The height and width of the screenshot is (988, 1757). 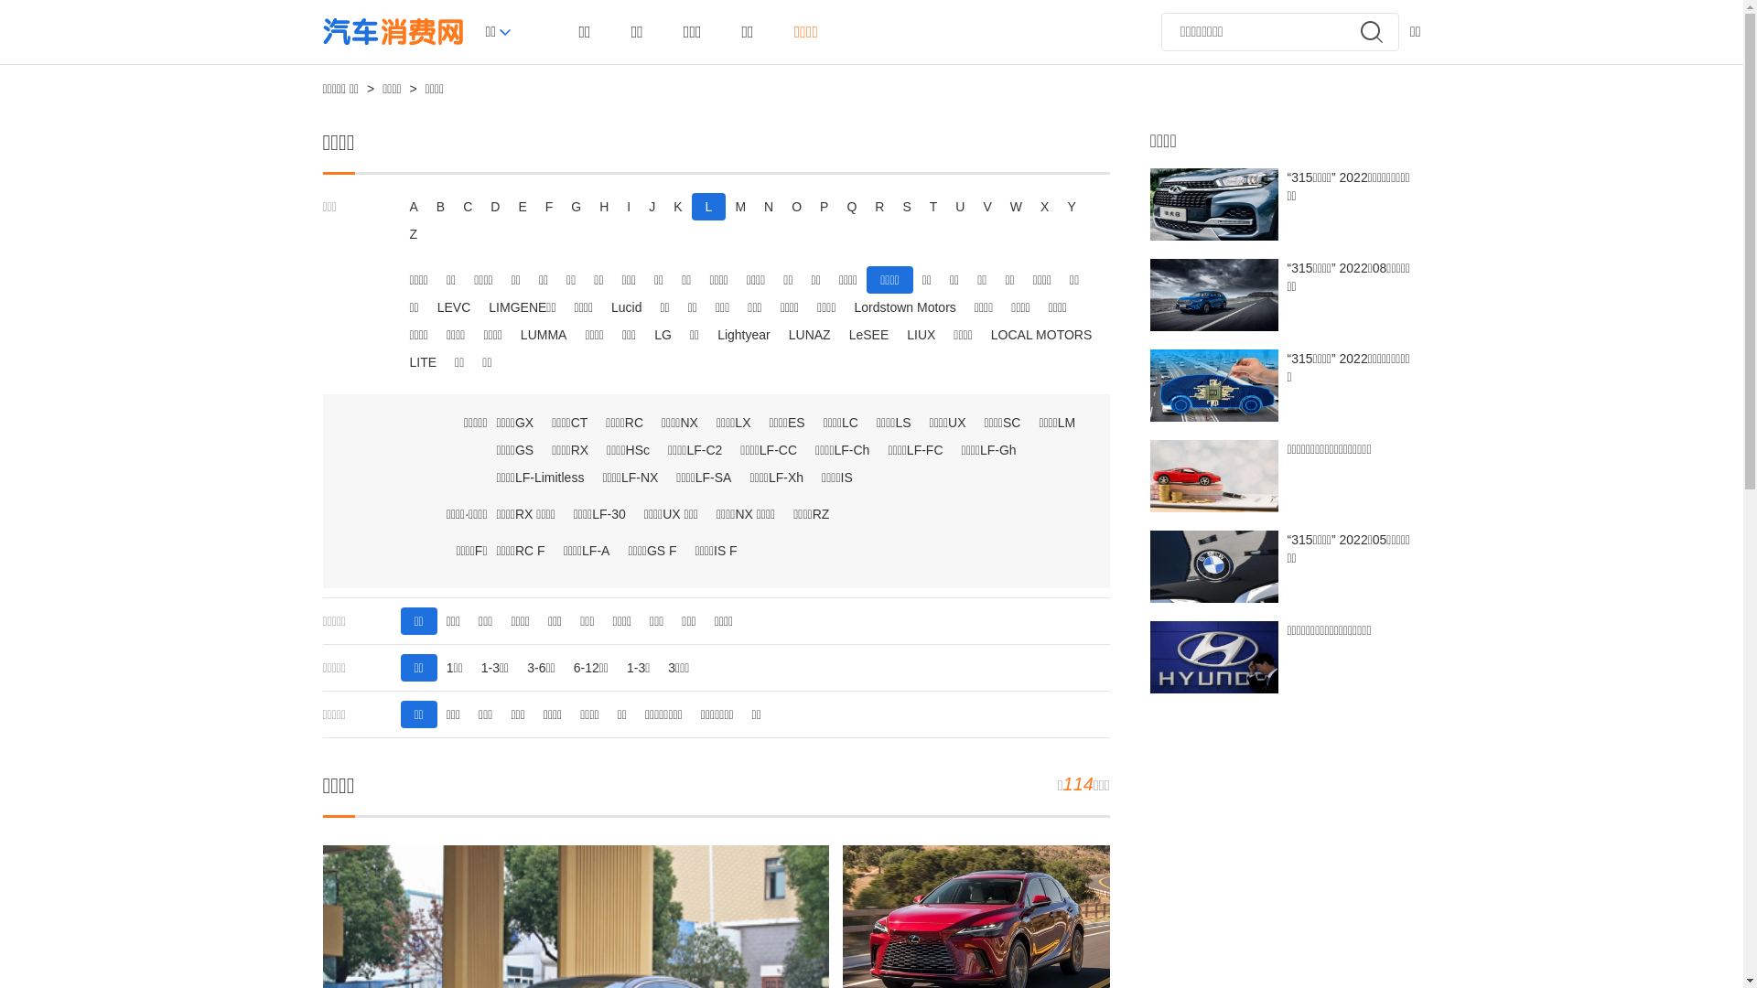 What do you see at coordinates (709, 207) in the screenshot?
I see `L` at bounding box center [709, 207].